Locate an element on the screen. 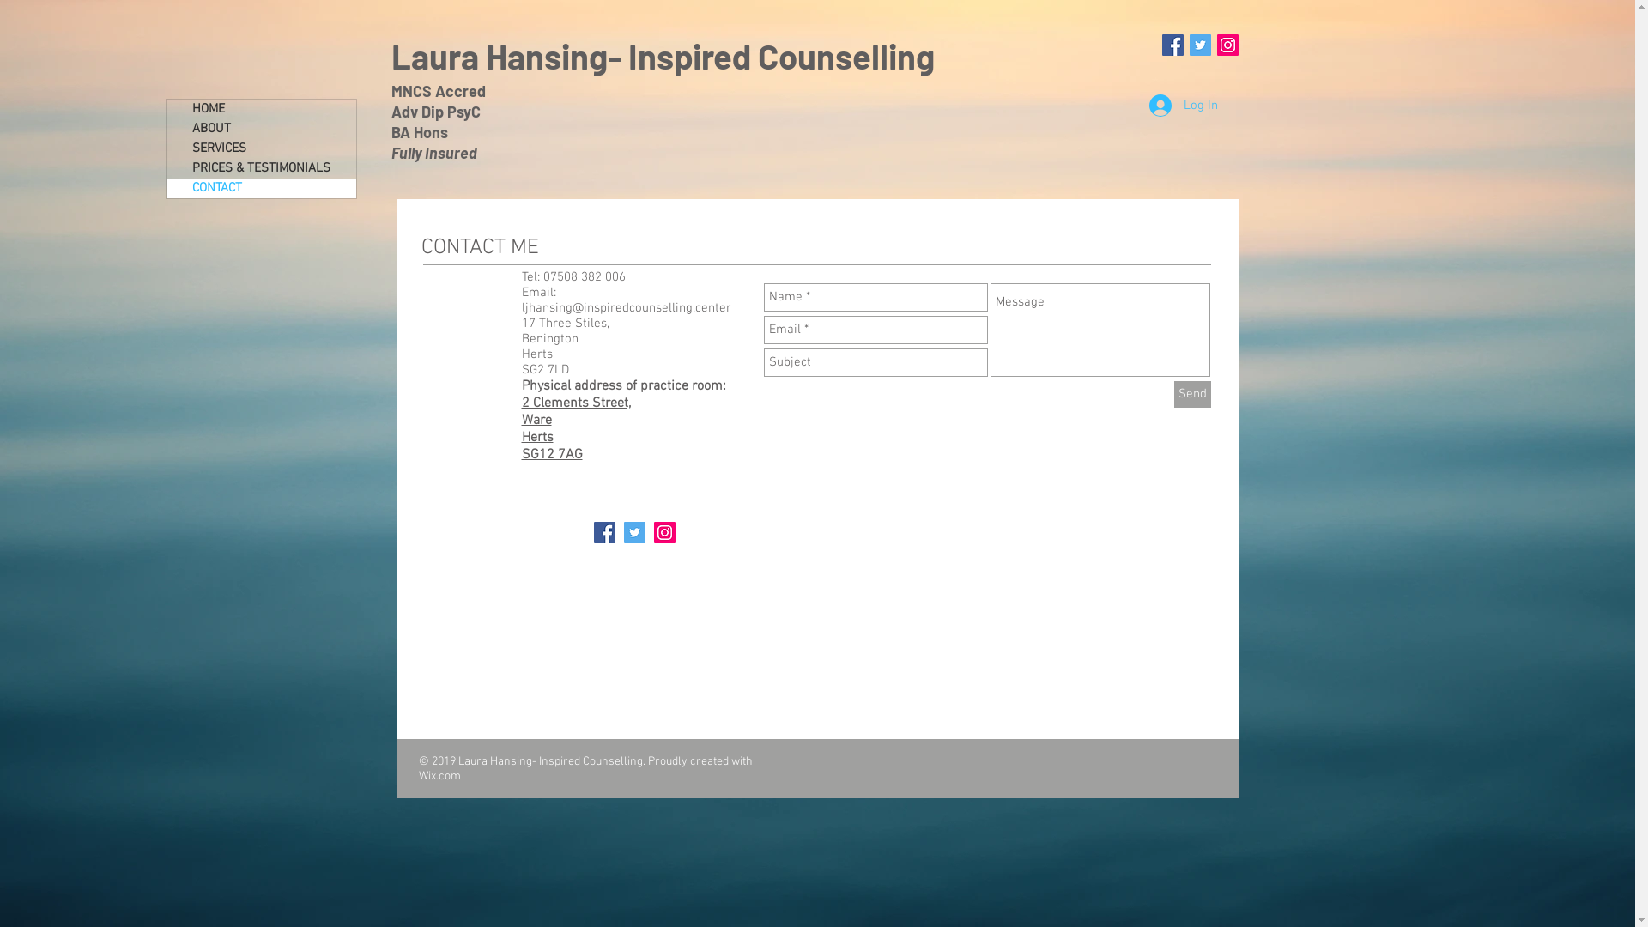 This screenshot has height=927, width=1648. Send is located at coordinates (1193, 395).